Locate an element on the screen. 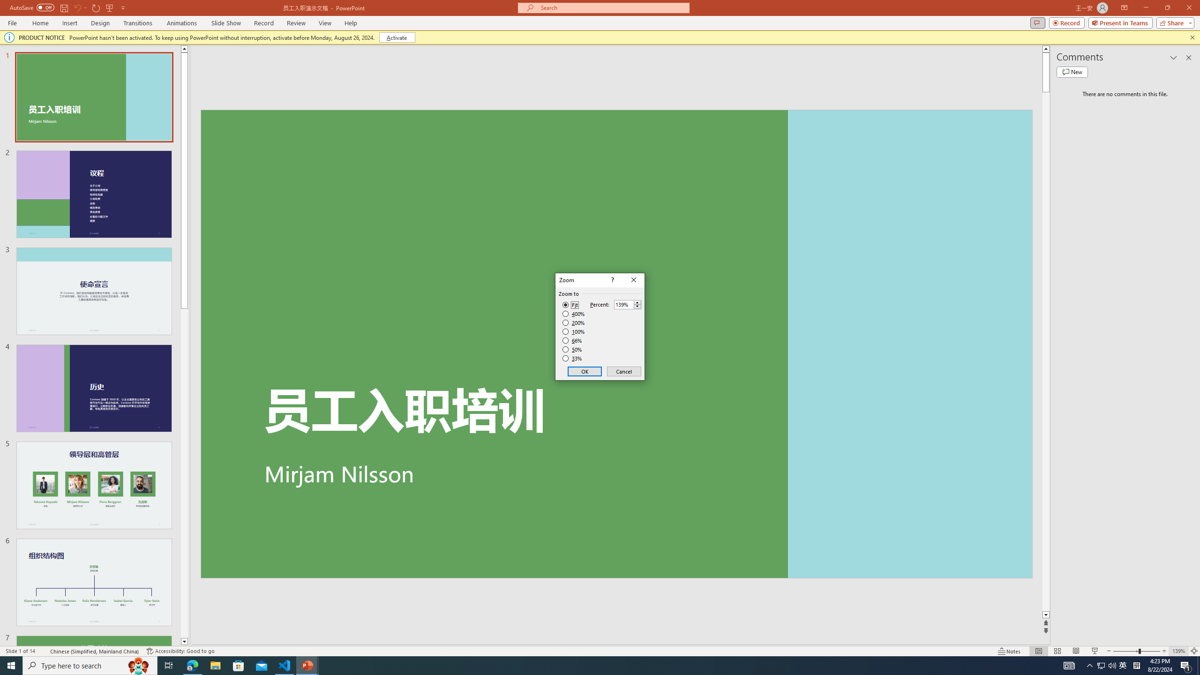 This screenshot has height=675, width=1200. Microsoft is located at coordinates (157, 100).